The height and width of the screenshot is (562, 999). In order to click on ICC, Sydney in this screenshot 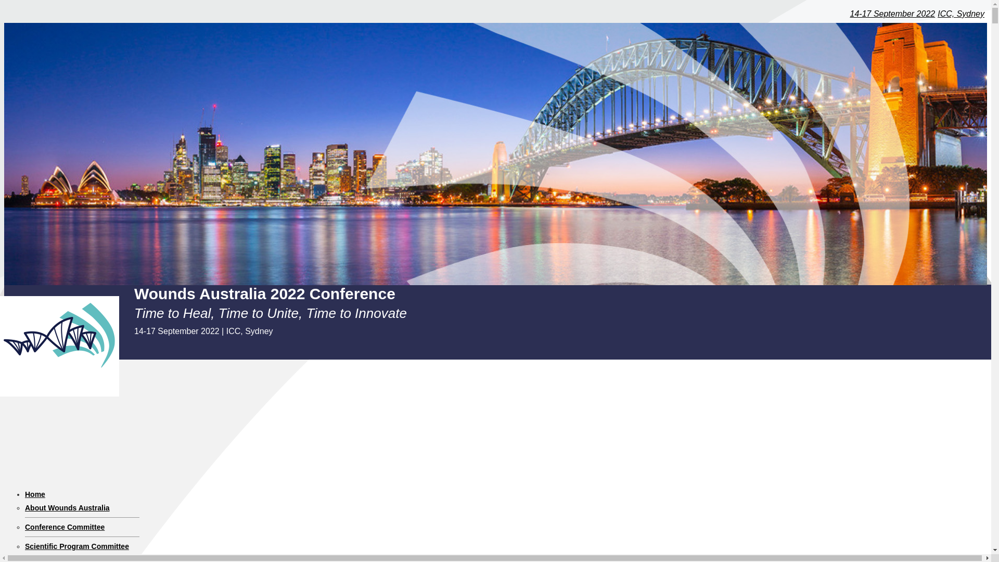, I will do `click(960, 14)`.